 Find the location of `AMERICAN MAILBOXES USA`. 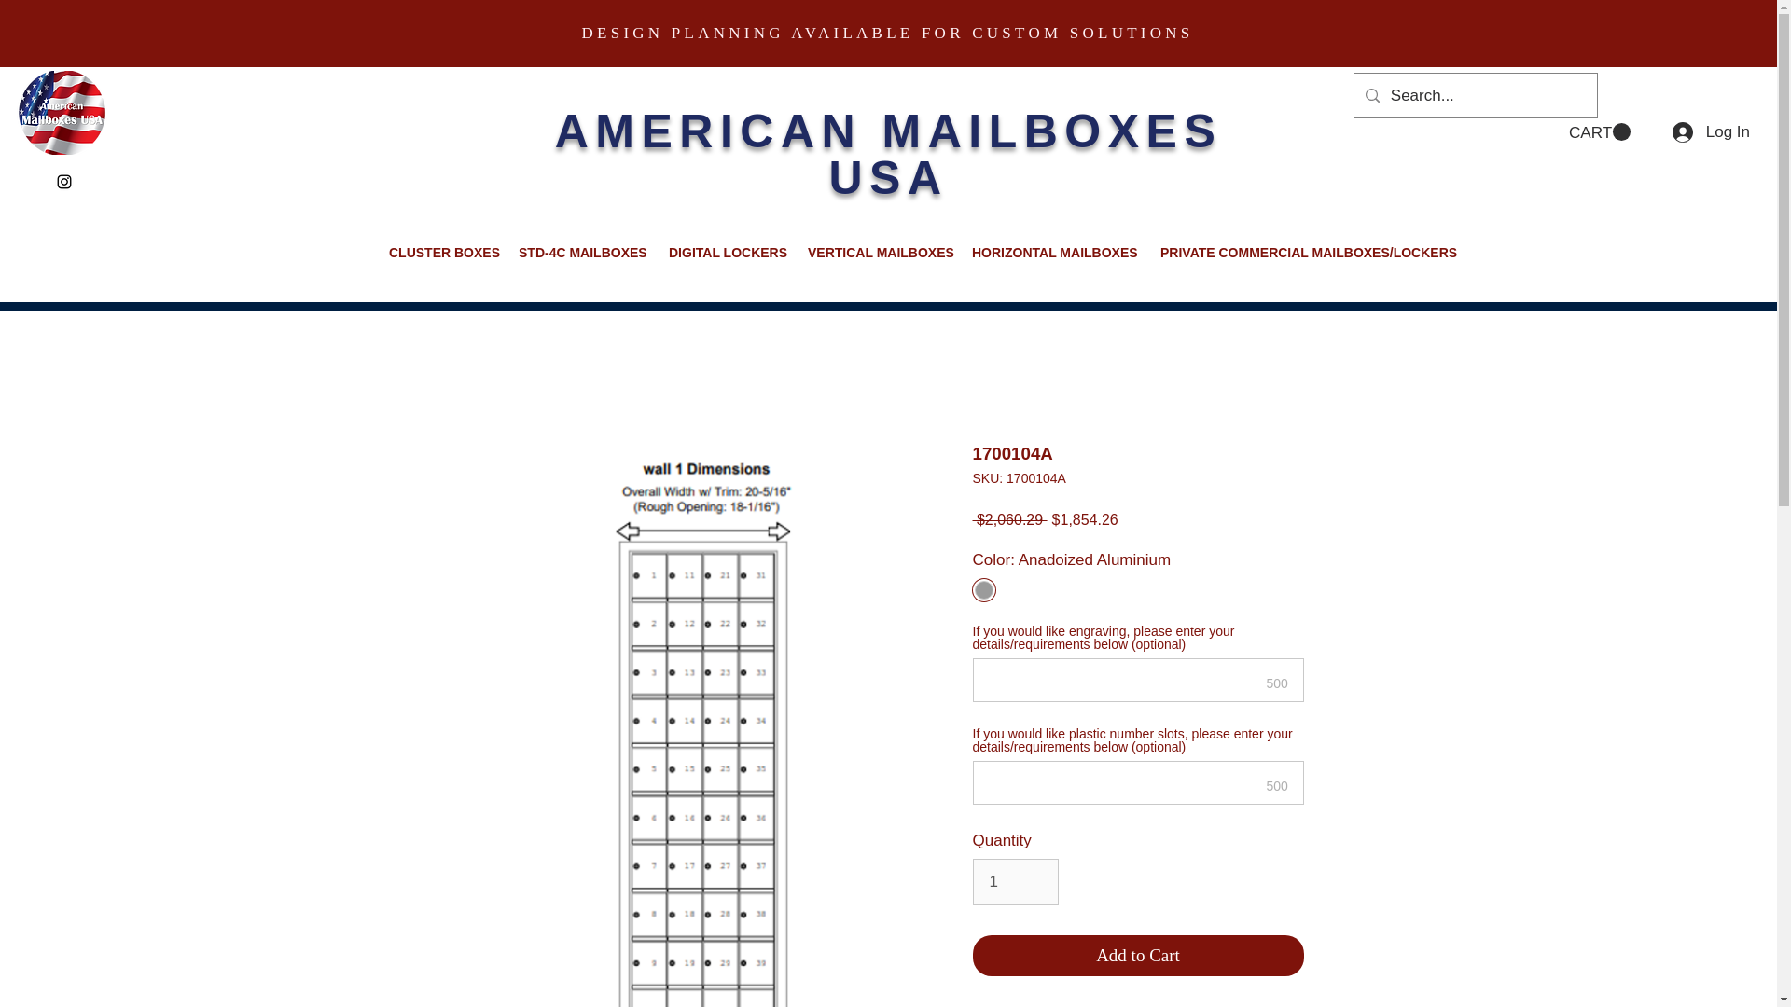

AMERICAN MAILBOXES USA is located at coordinates (889, 155).